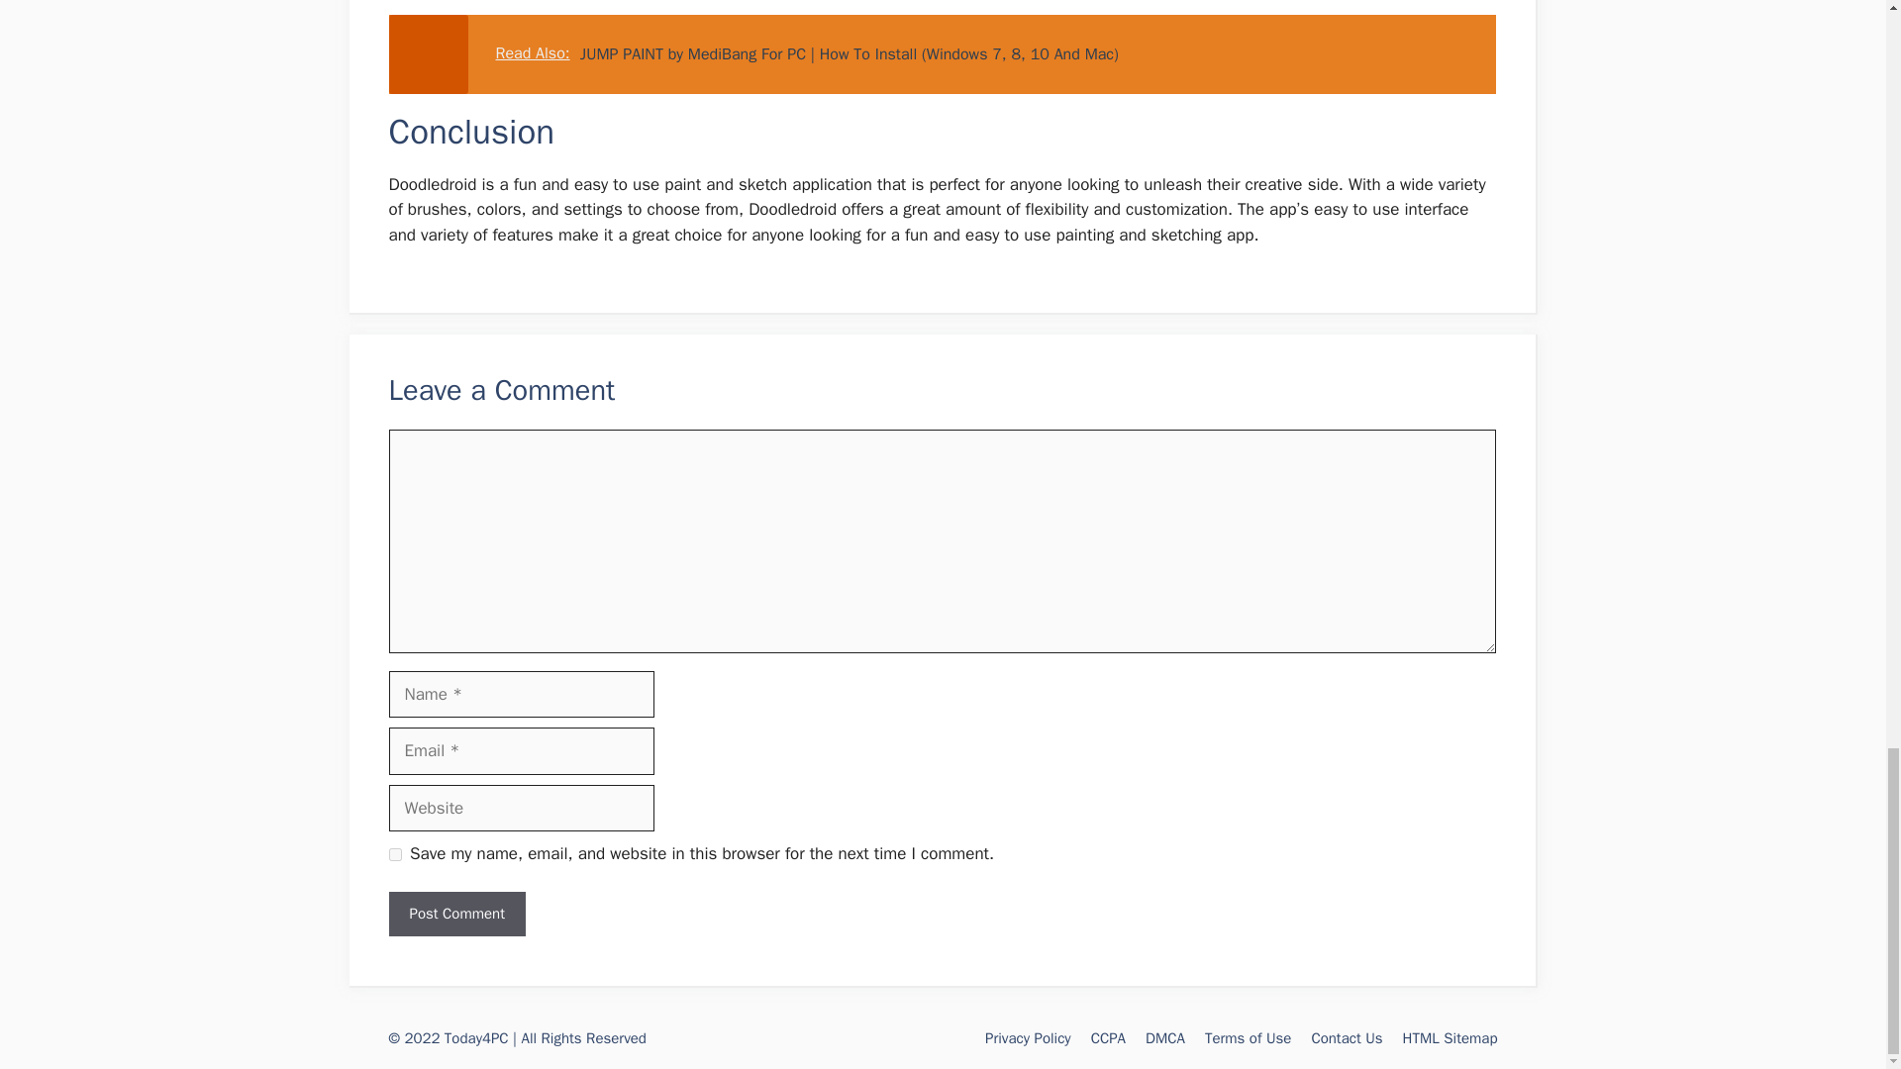 The height and width of the screenshot is (1069, 1901). What do you see at coordinates (1028, 1038) in the screenshot?
I see `Privacy Policy` at bounding box center [1028, 1038].